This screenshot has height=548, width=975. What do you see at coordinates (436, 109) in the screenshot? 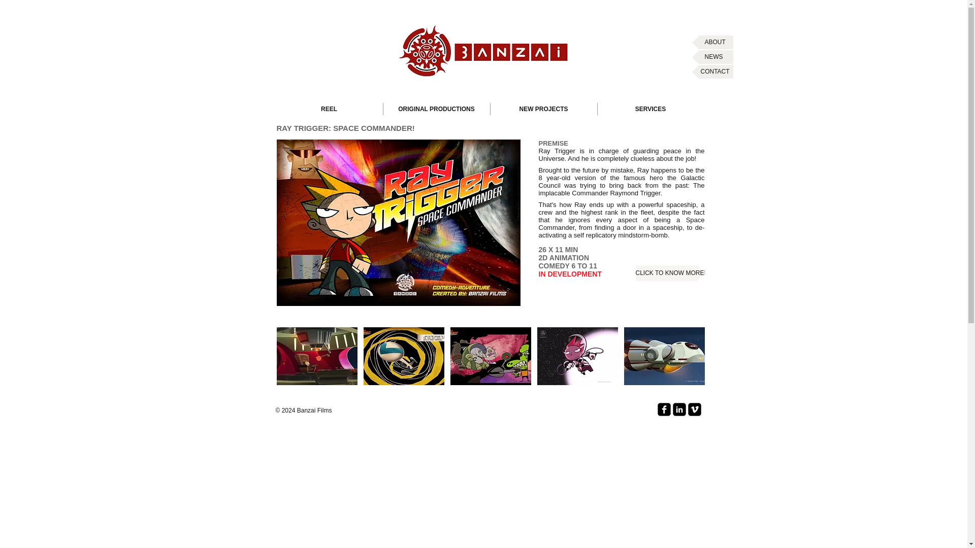
I see `ORIGINAL PRODUCTIONS` at bounding box center [436, 109].